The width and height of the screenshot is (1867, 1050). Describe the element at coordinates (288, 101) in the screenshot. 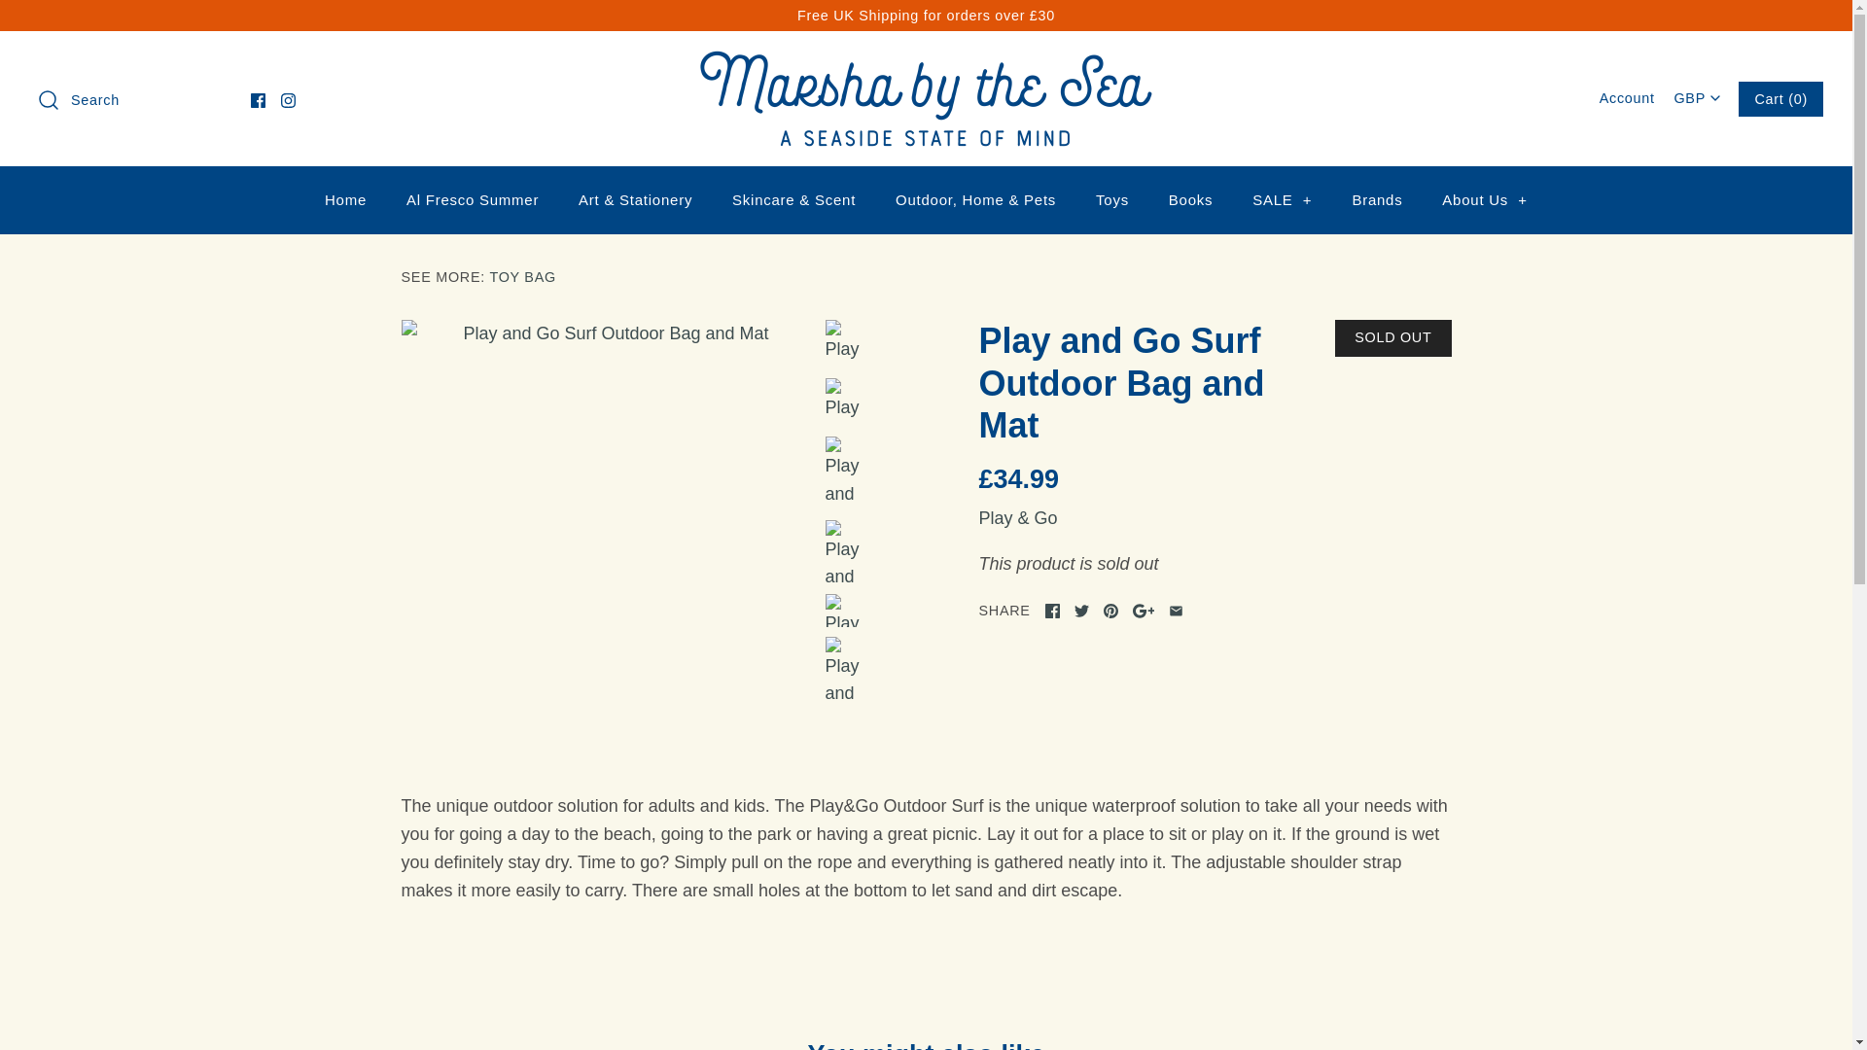

I see `Instagram` at that location.